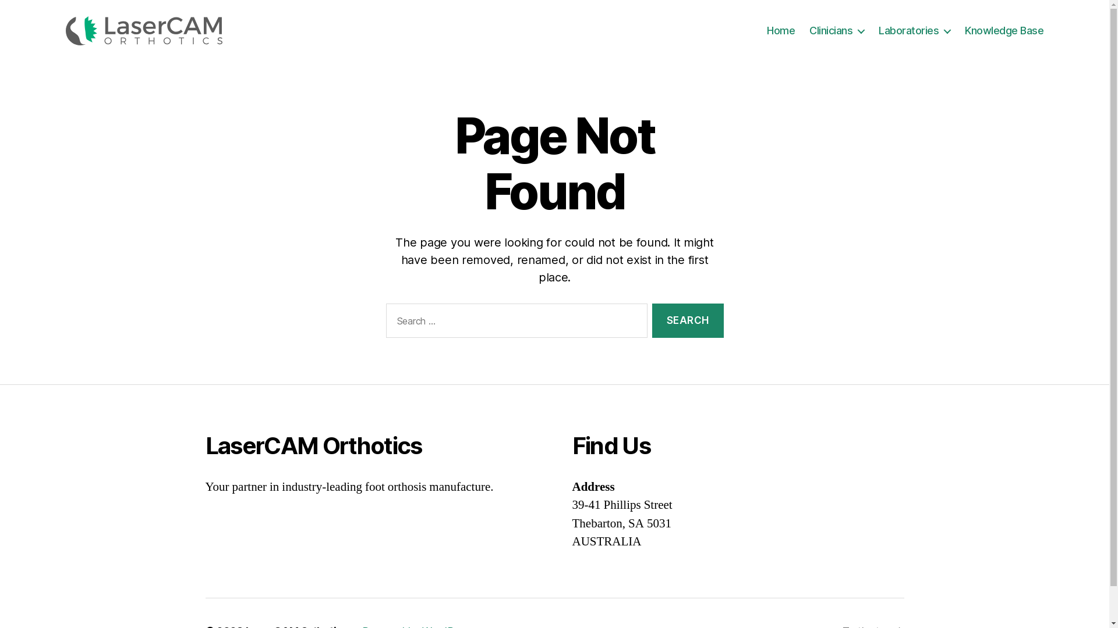 This screenshot has width=1118, height=628. I want to click on Knowledge Base, so click(1004, 31).